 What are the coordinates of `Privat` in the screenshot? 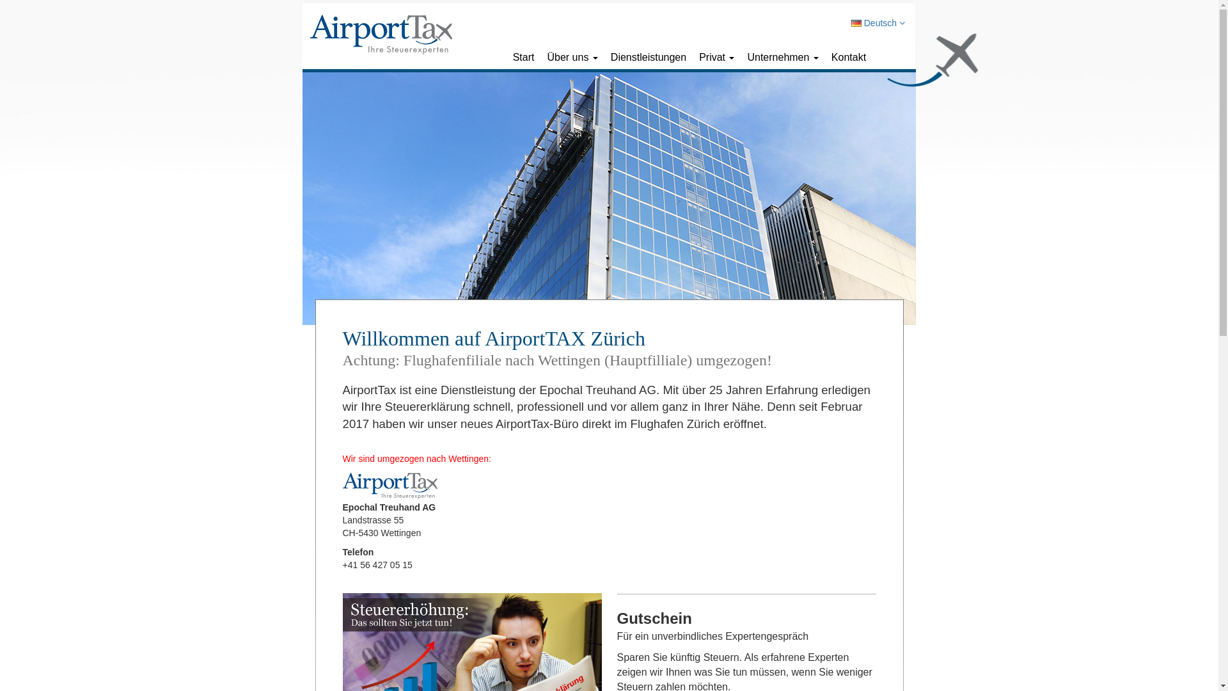 It's located at (716, 58).